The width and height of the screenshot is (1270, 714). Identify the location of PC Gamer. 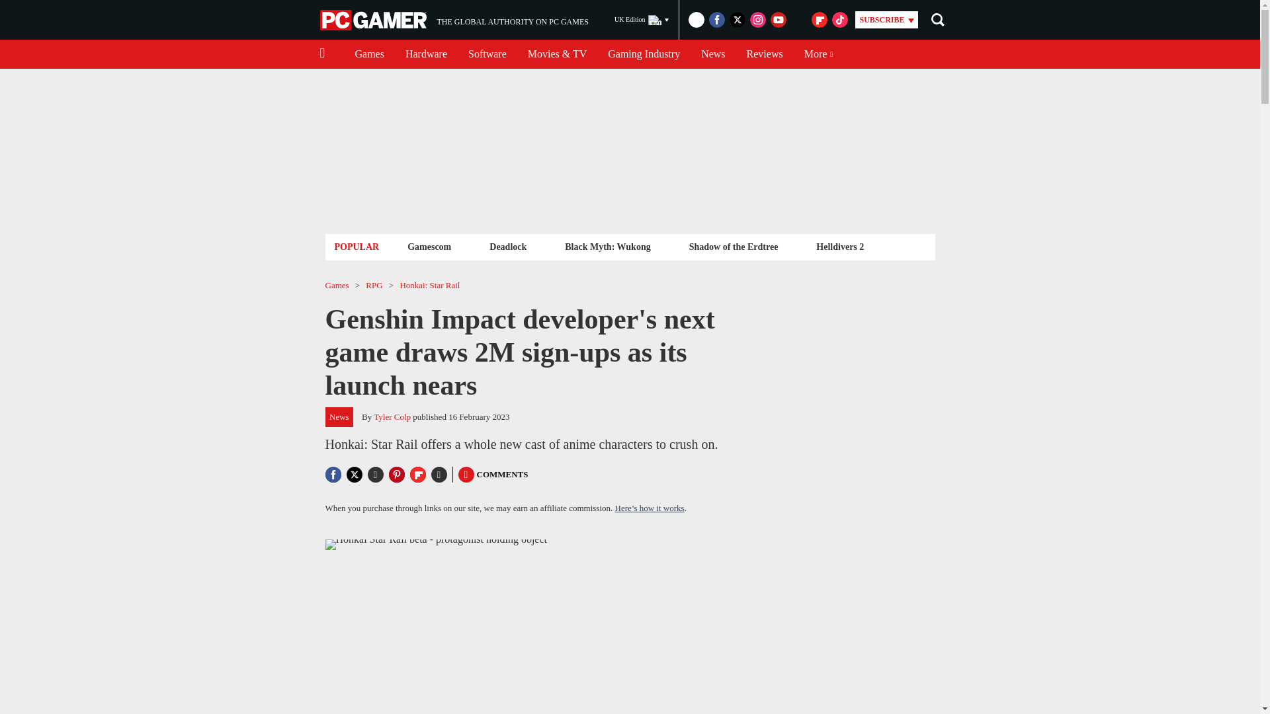
(429, 246).